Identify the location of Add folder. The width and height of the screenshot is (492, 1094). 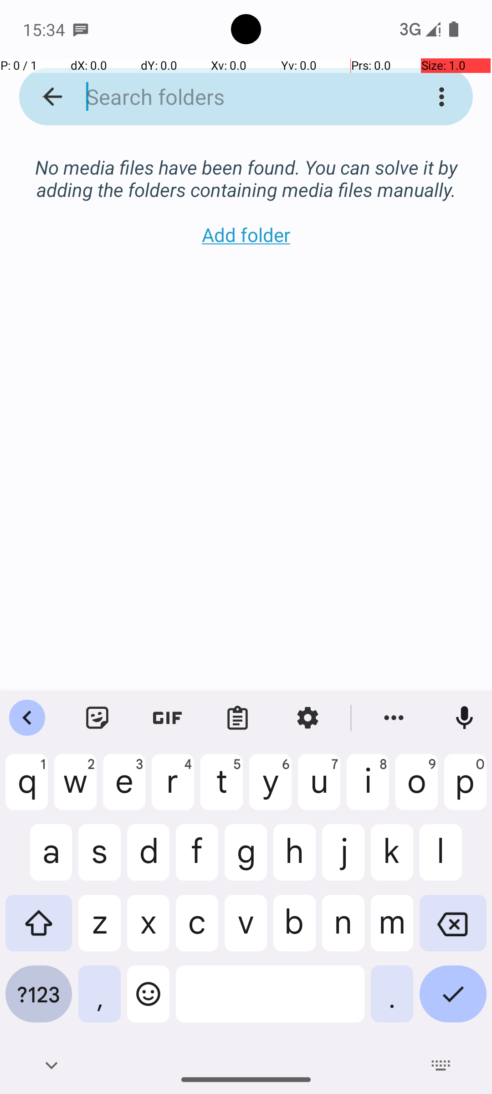
(246, 234).